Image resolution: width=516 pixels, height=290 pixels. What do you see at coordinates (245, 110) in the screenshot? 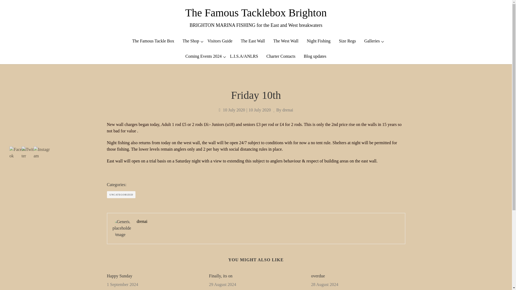
I see `10 July 202010 July 2020` at bounding box center [245, 110].